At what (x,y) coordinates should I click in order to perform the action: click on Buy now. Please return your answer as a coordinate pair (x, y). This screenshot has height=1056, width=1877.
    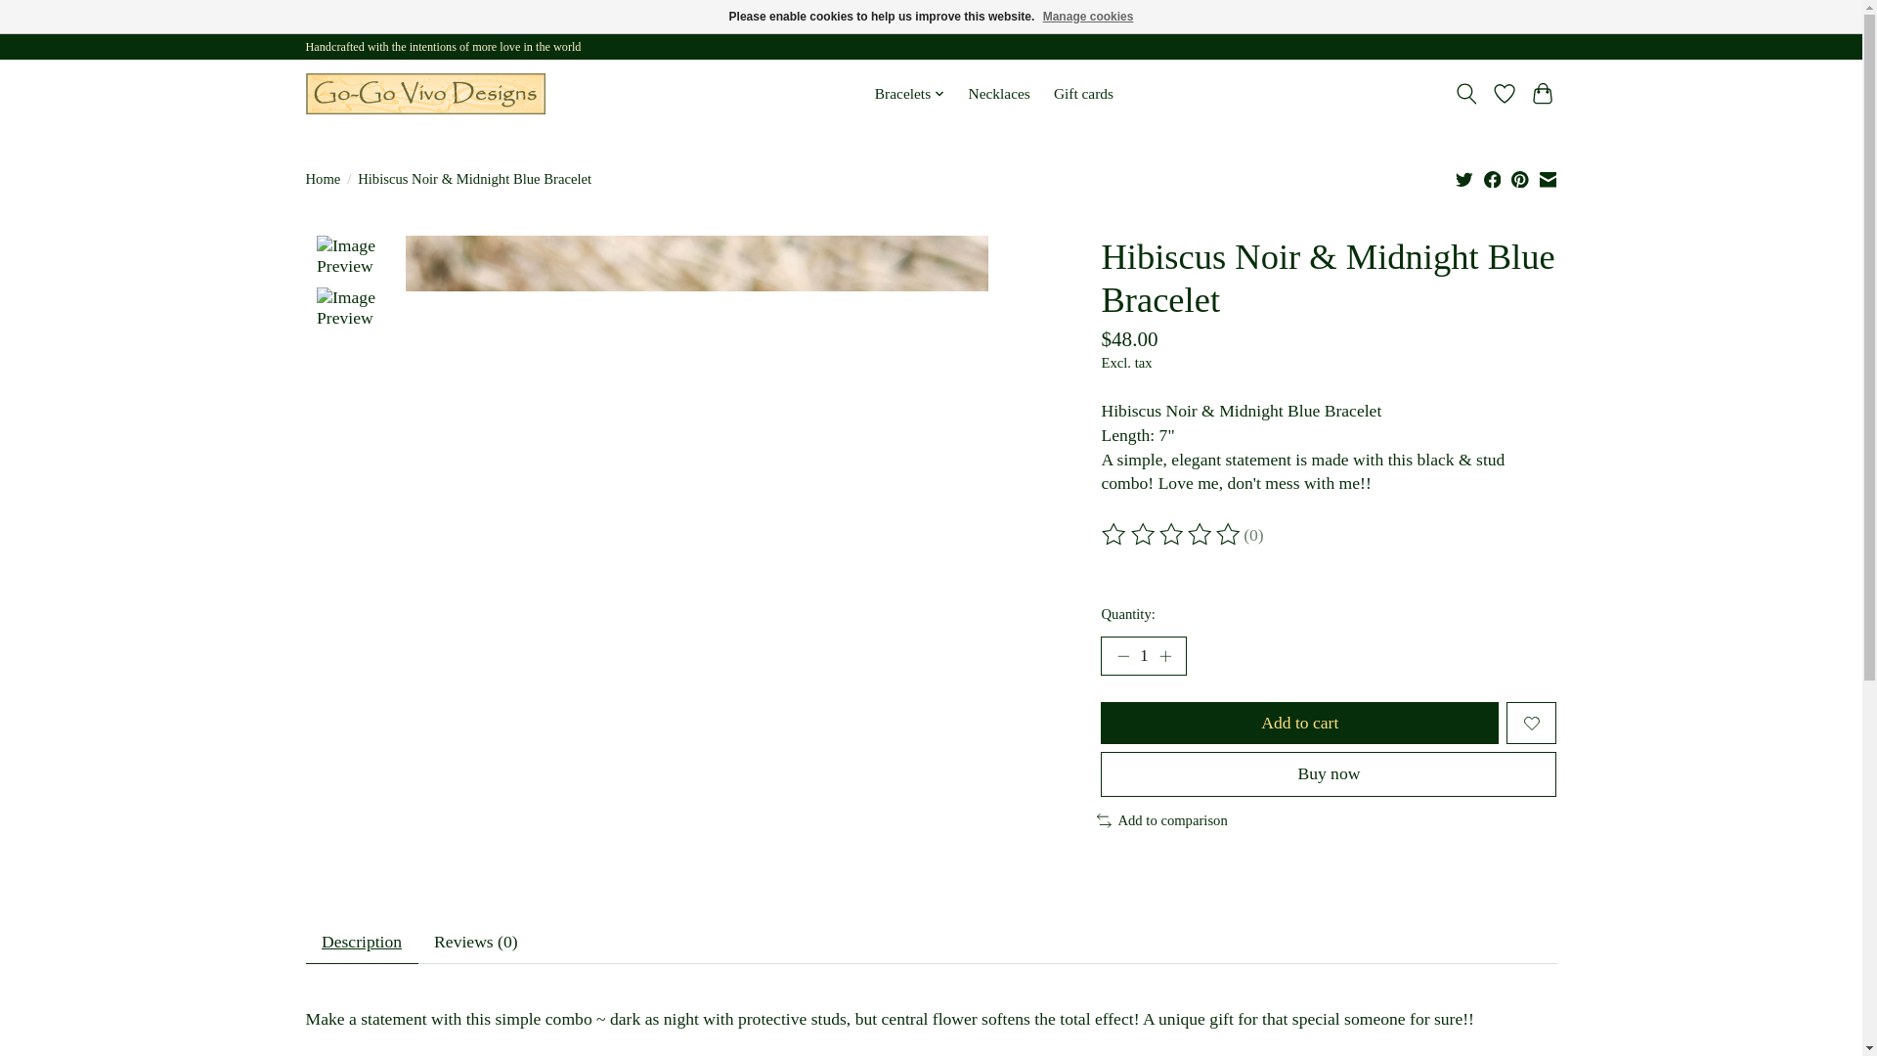
    Looking at the image, I should click on (1328, 773).